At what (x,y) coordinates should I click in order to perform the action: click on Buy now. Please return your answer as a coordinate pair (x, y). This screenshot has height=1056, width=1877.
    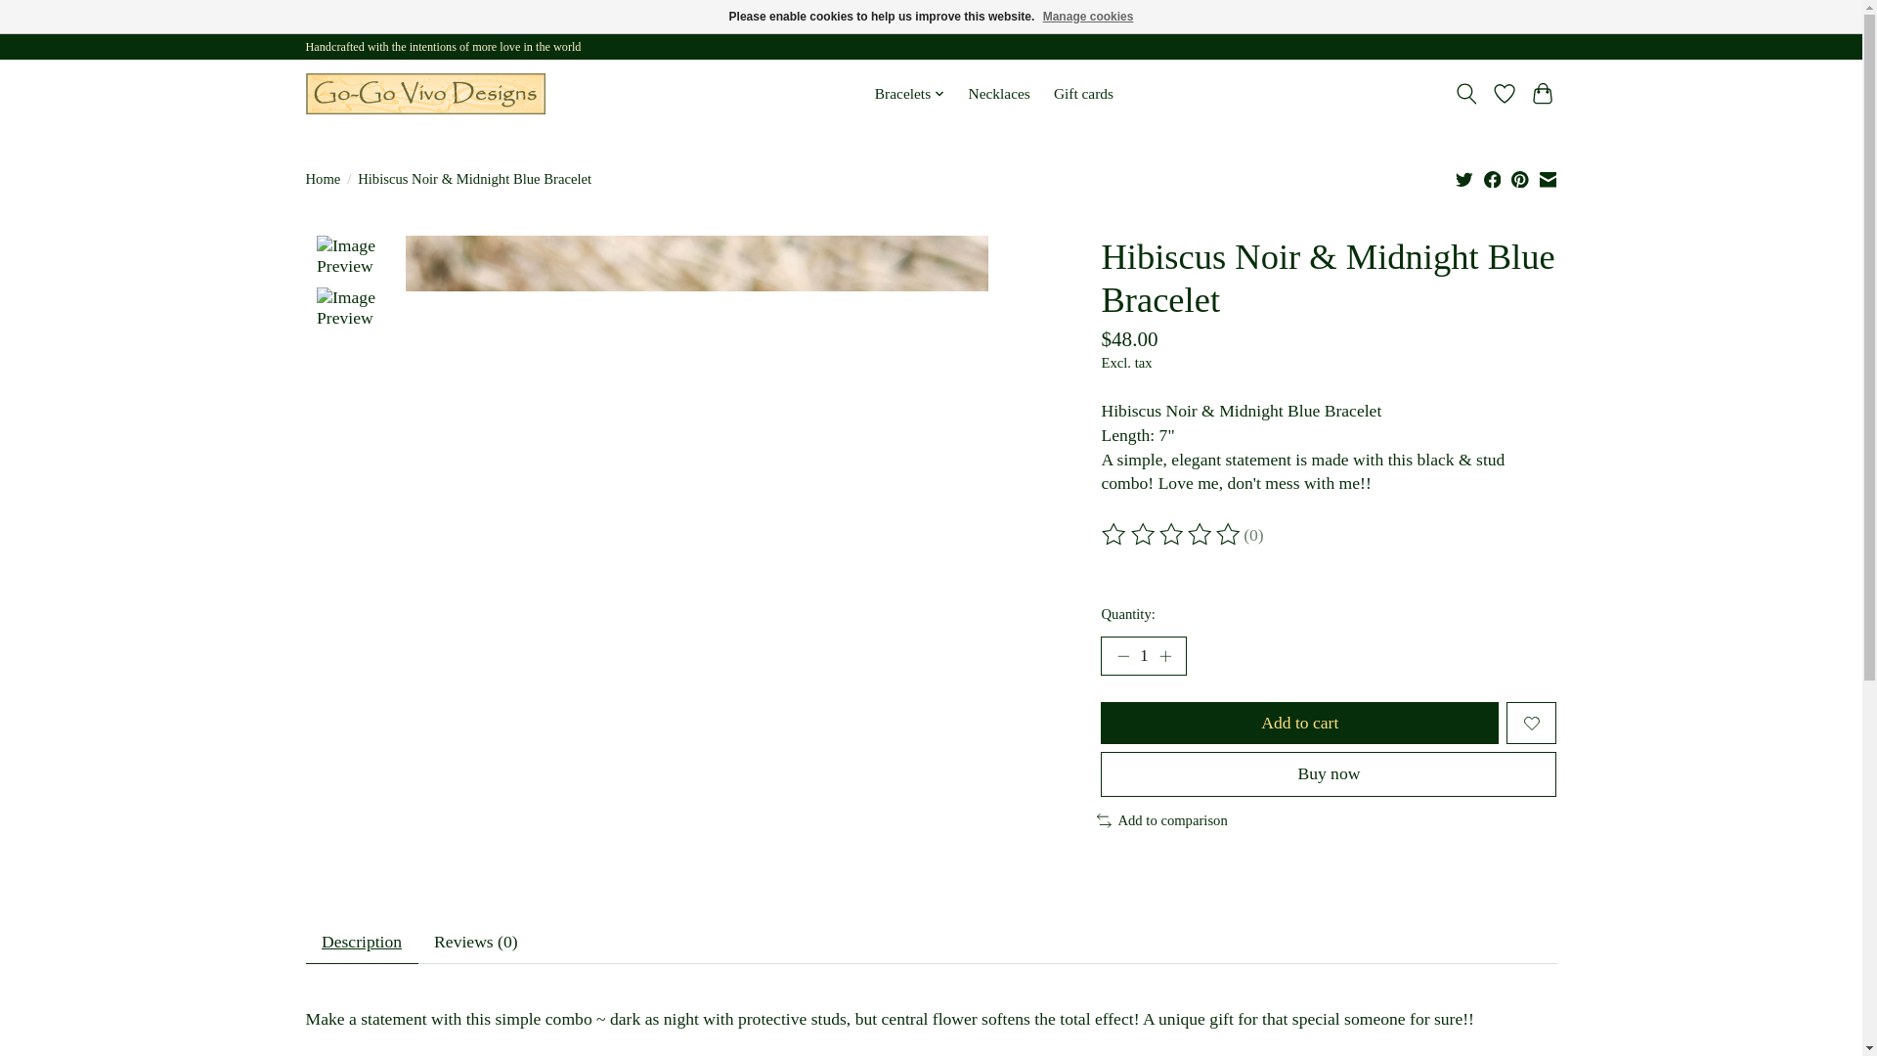
    Looking at the image, I should click on (1328, 773).